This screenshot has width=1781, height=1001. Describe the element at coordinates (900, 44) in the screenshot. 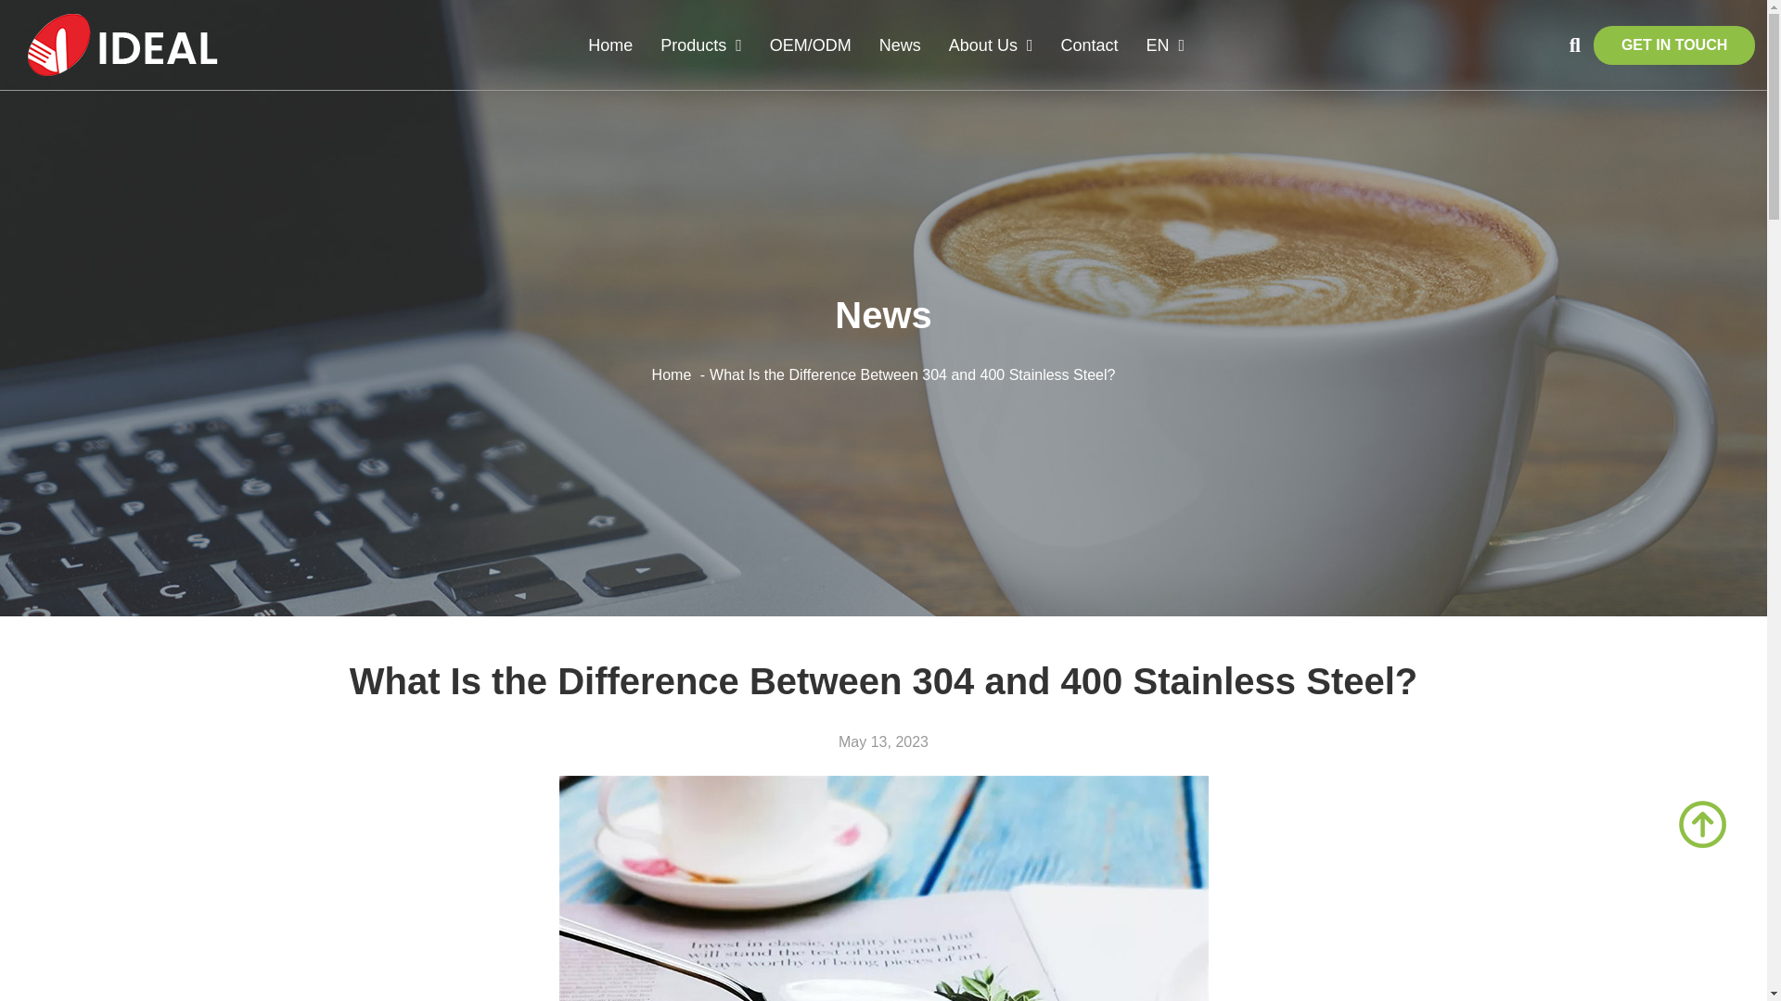

I see `News` at that location.